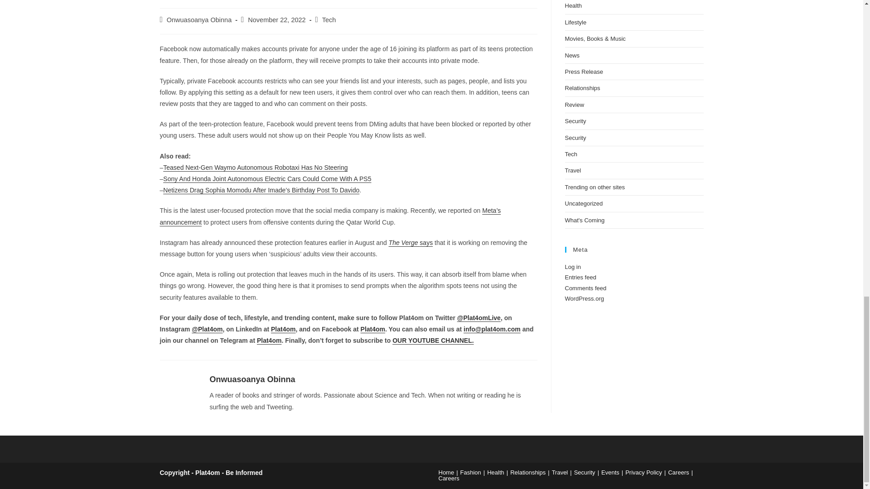  Describe the element at coordinates (255, 168) in the screenshot. I see `Teased Next-Gen Waymo Autonomous Robotaxi Has No Steering` at that location.